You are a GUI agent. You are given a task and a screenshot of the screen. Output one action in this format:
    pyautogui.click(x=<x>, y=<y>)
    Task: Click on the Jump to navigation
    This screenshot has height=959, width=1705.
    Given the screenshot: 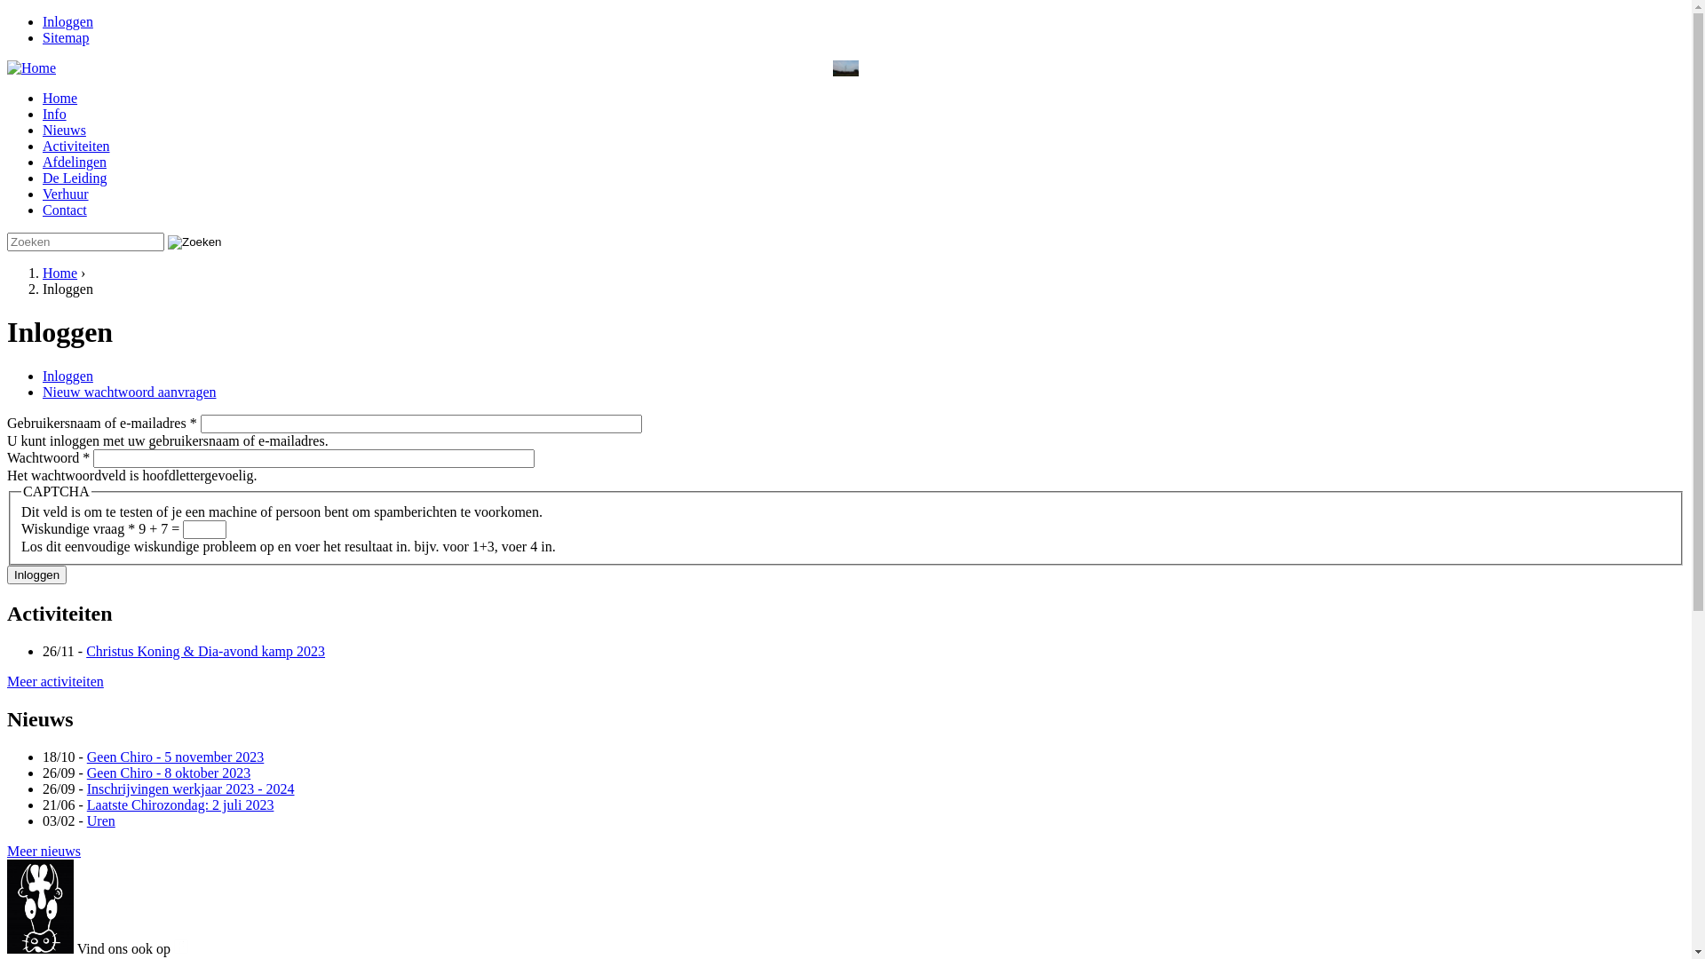 What is the action you would take?
    pyautogui.click(x=62, y=14)
    